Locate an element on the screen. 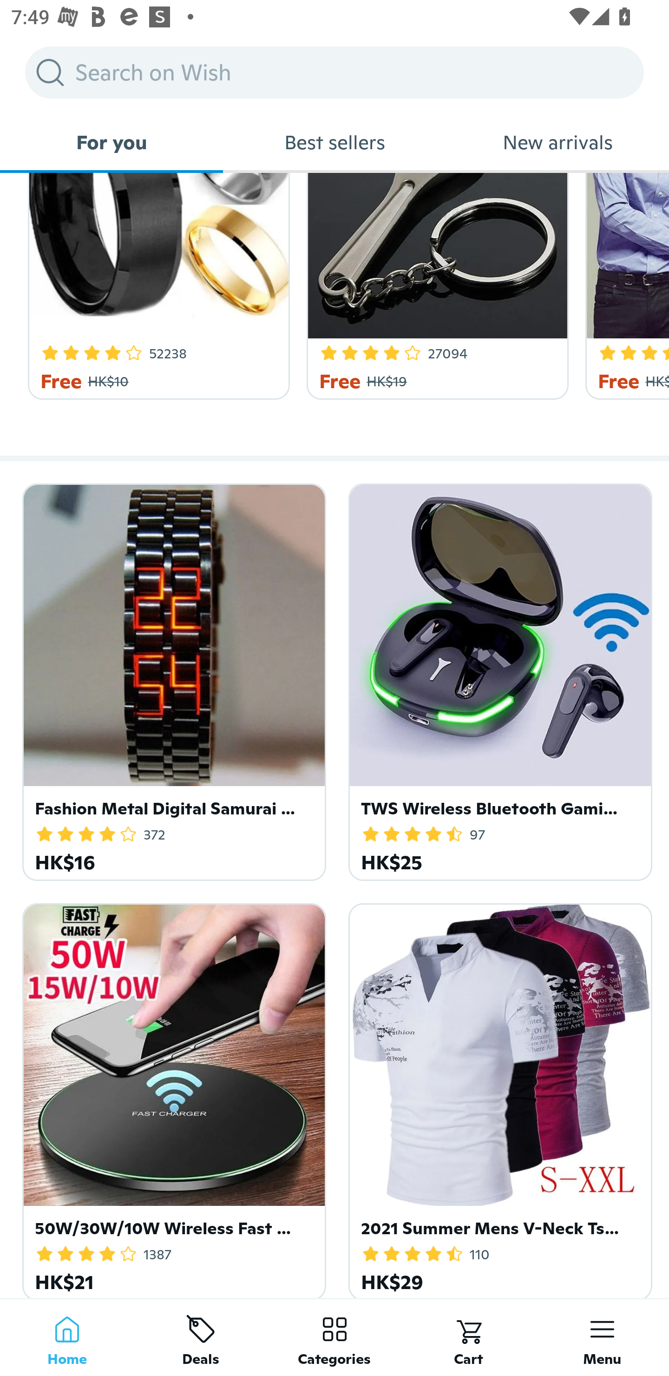 The width and height of the screenshot is (669, 1376). 4 Star Rating 27094 Free HK$19 is located at coordinates (435, 286).